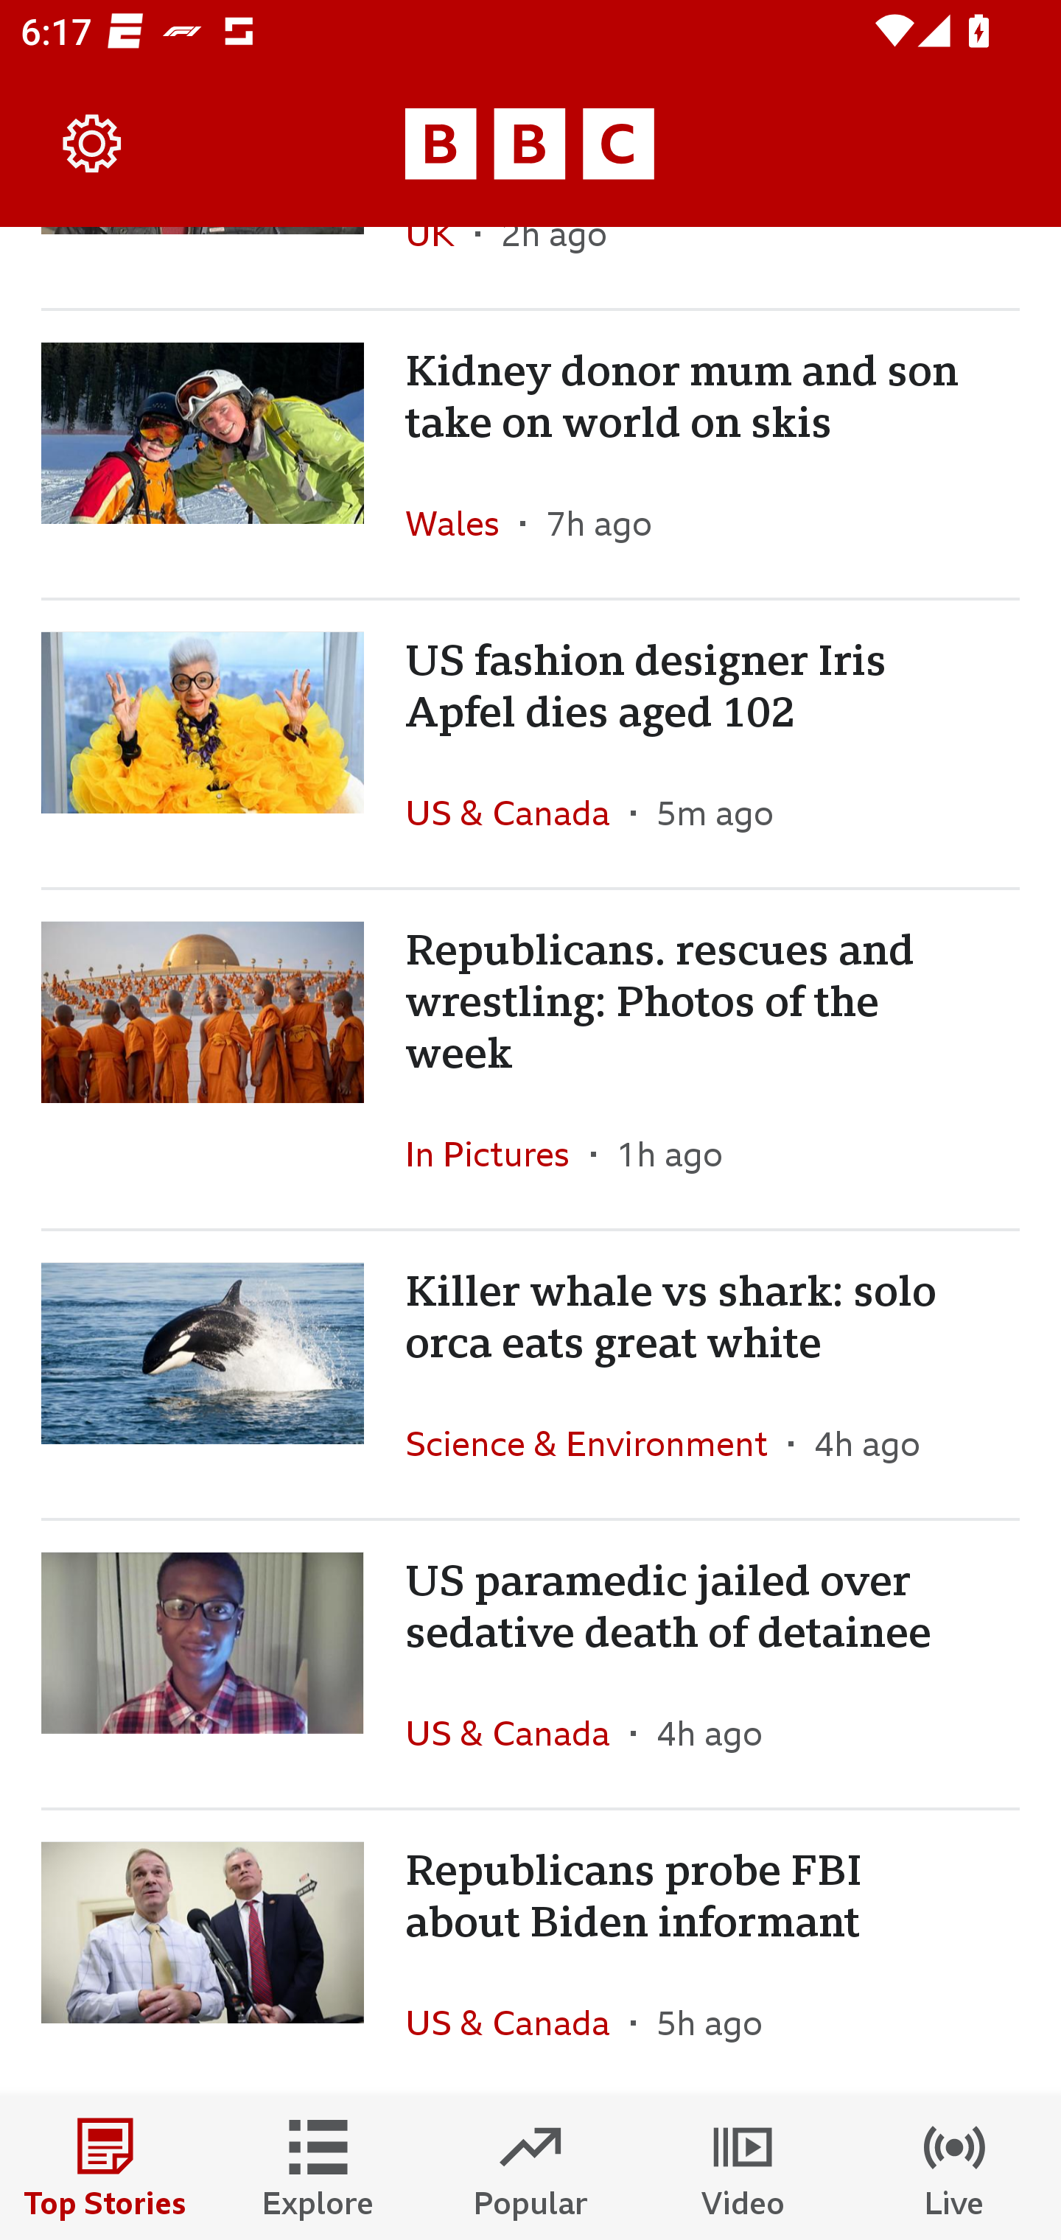 This screenshot has height=2240, width=1061. I want to click on US & Canada In the section US & Canada, so click(517, 813).